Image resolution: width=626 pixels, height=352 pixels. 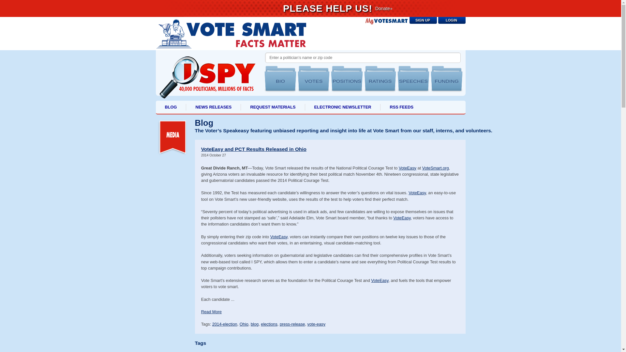 What do you see at coordinates (244, 324) in the screenshot?
I see `Ohio` at bounding box center [244, 324].